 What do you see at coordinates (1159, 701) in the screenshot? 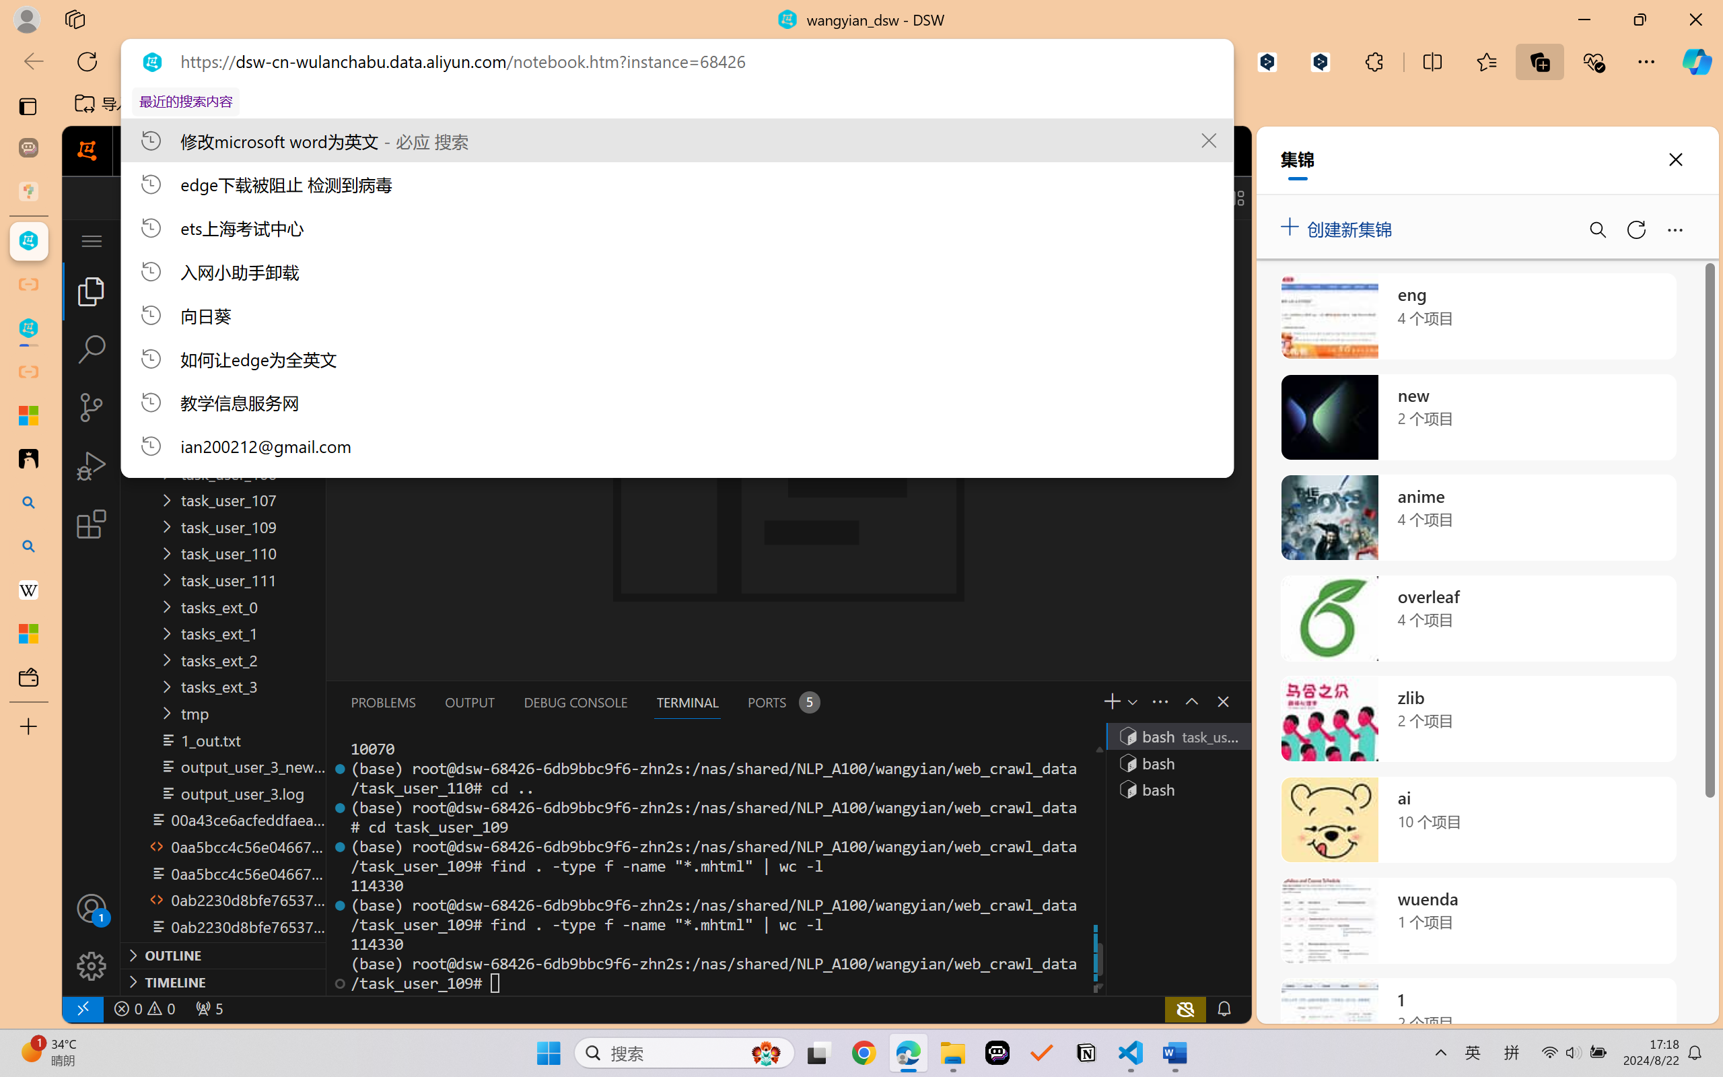
I see `Views and More Actions...` at bounding box center [1159, 701].